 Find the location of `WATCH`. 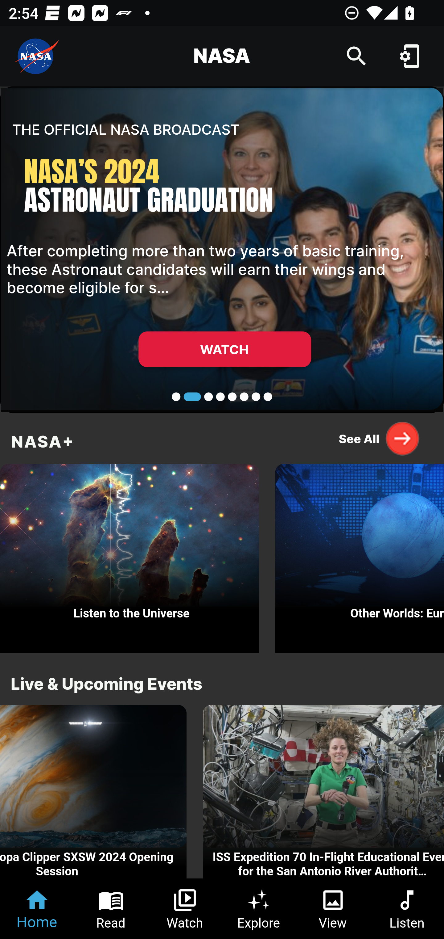

WATCH is located at coordinates (225, 349).